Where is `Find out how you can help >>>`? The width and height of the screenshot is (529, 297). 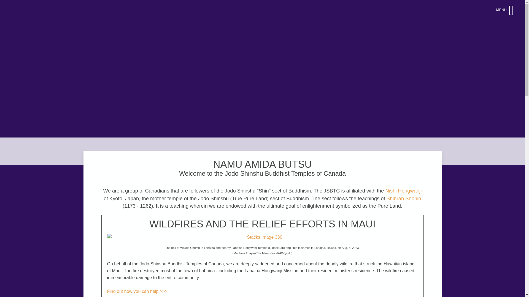
Find out how you can help >>> is located at coordinates (137, 291).